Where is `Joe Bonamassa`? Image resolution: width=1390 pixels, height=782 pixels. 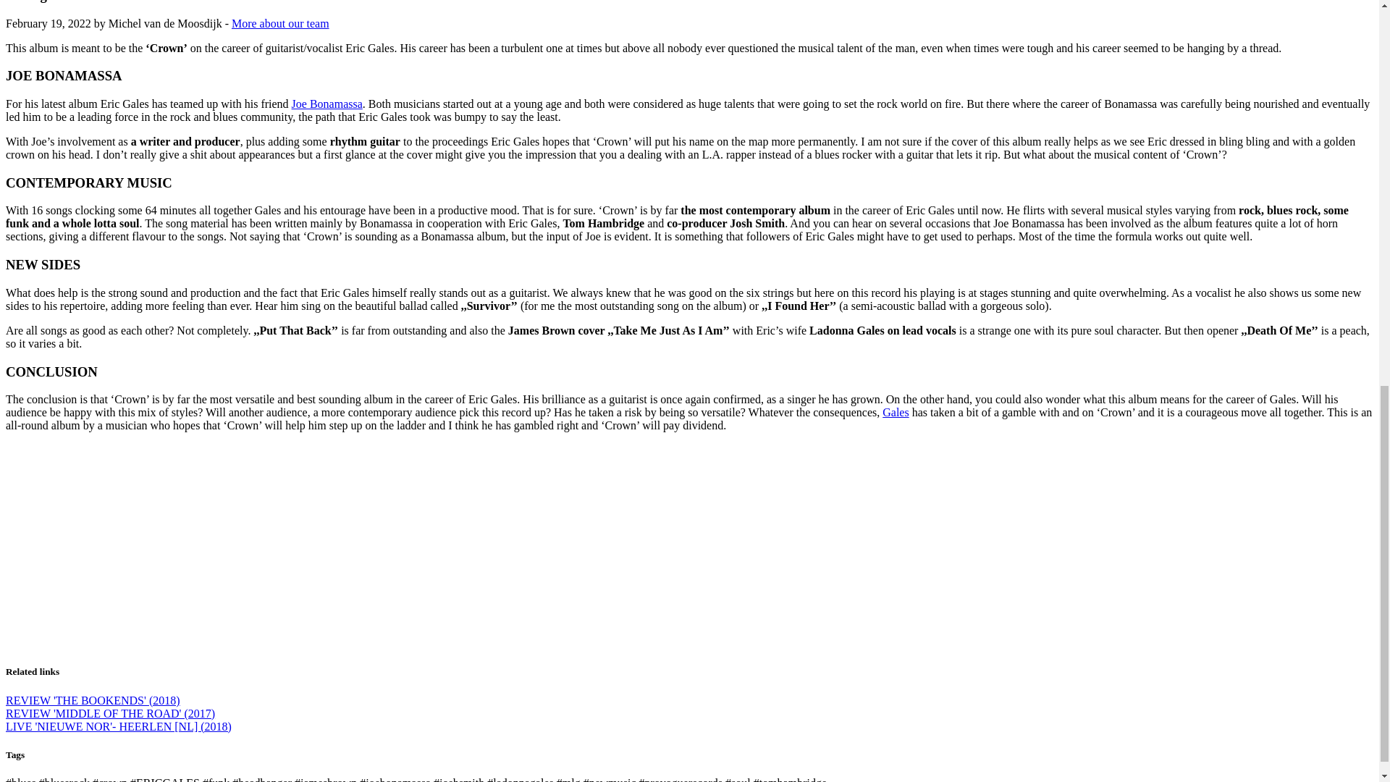 Joe Bonamassa is located at coordinates (327, 104).